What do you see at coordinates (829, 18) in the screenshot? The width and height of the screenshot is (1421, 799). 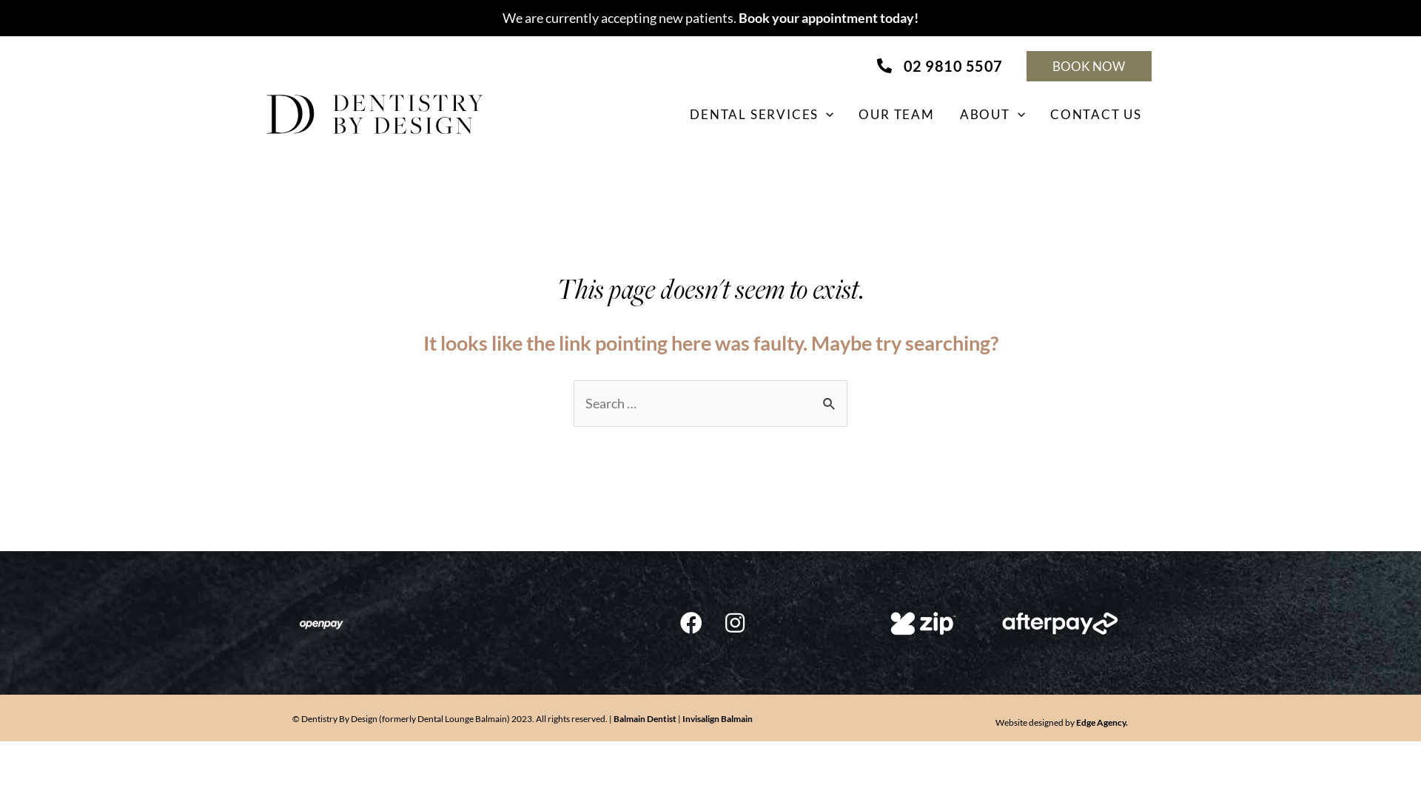 I see `Book your appointment today!` at bounding box center [829, 18].